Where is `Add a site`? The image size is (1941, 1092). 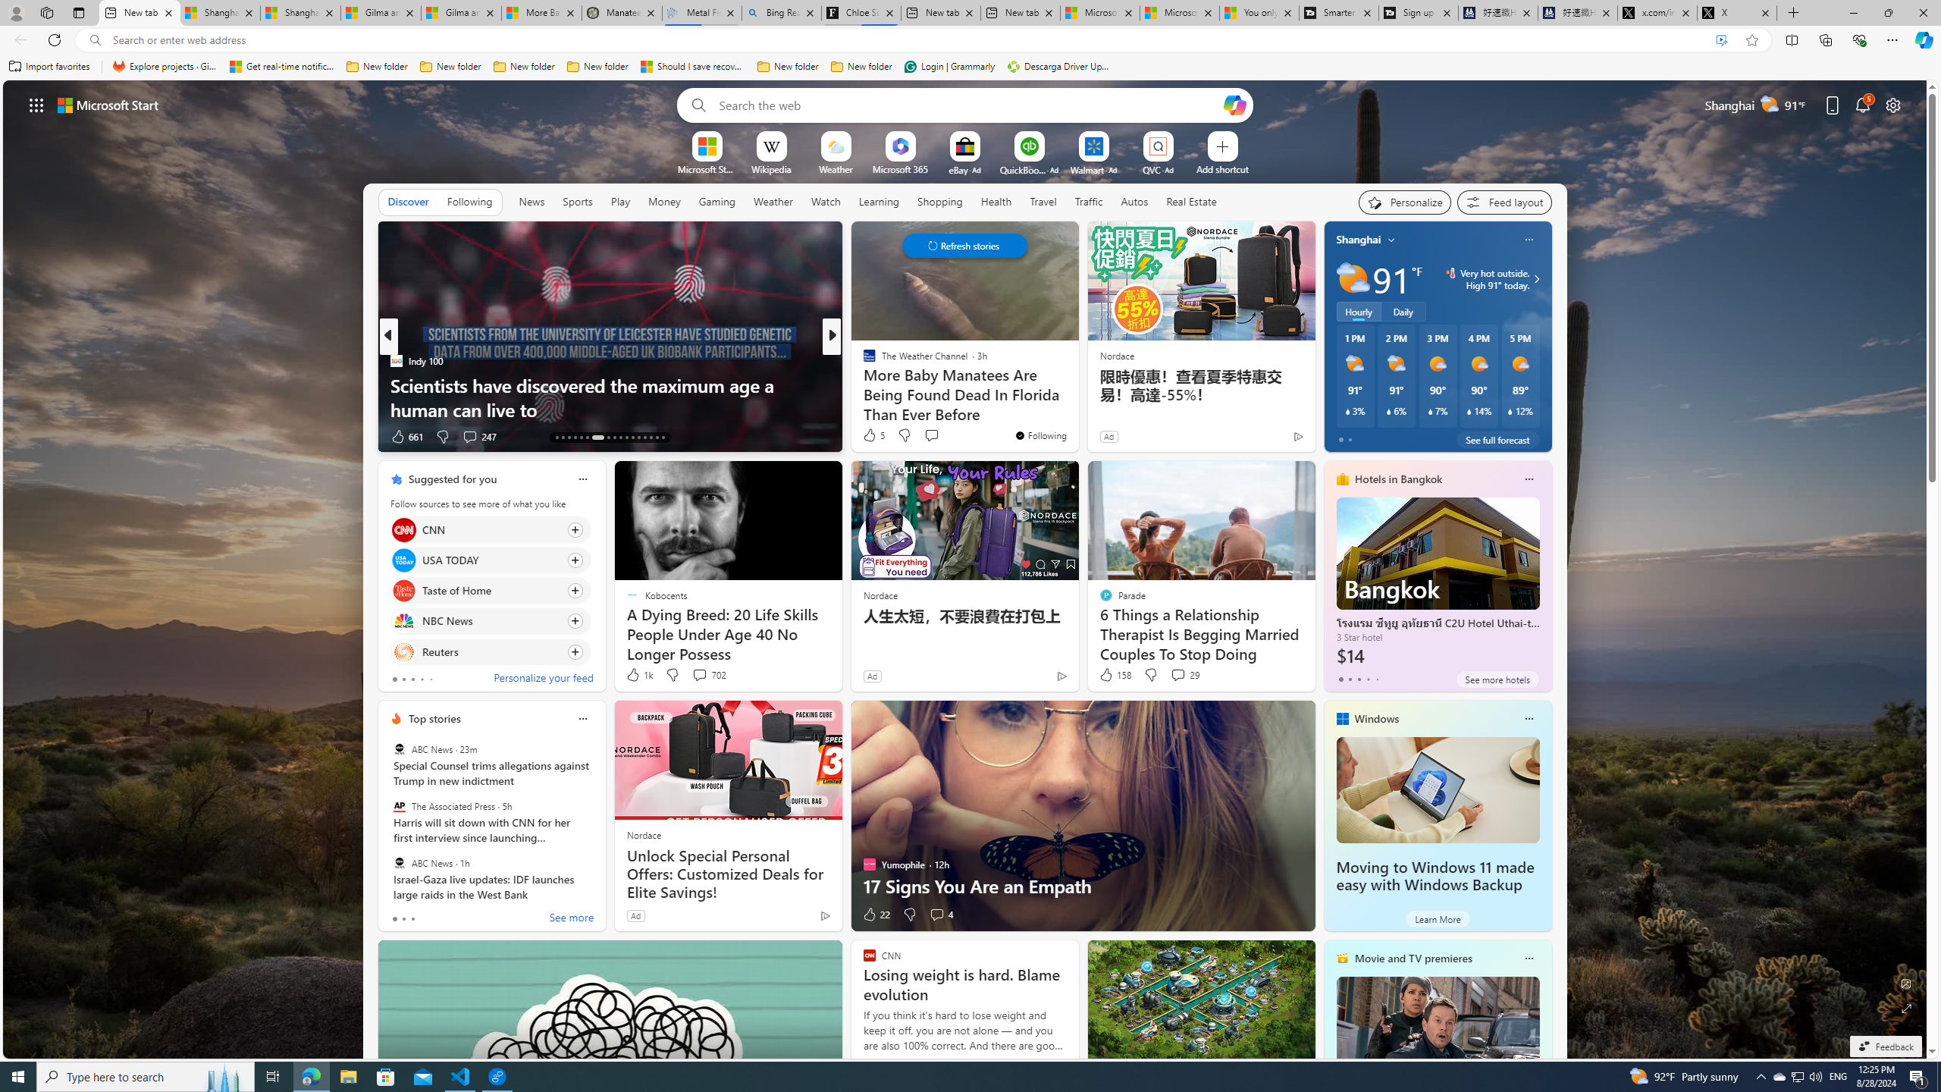
Add a site is located at coordinates (1221, 168).